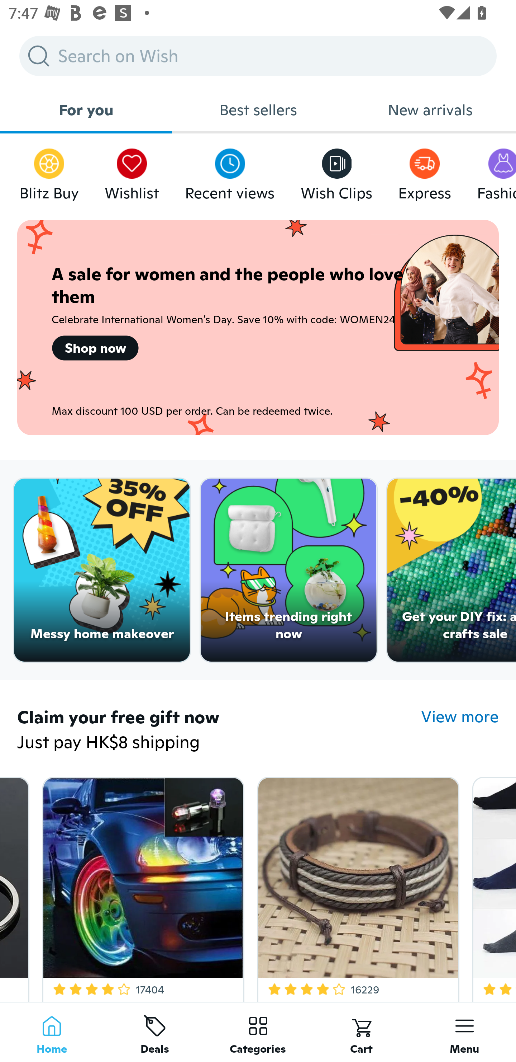 The image size is (516, 1062). I want to click on Express, so click(424, 171).